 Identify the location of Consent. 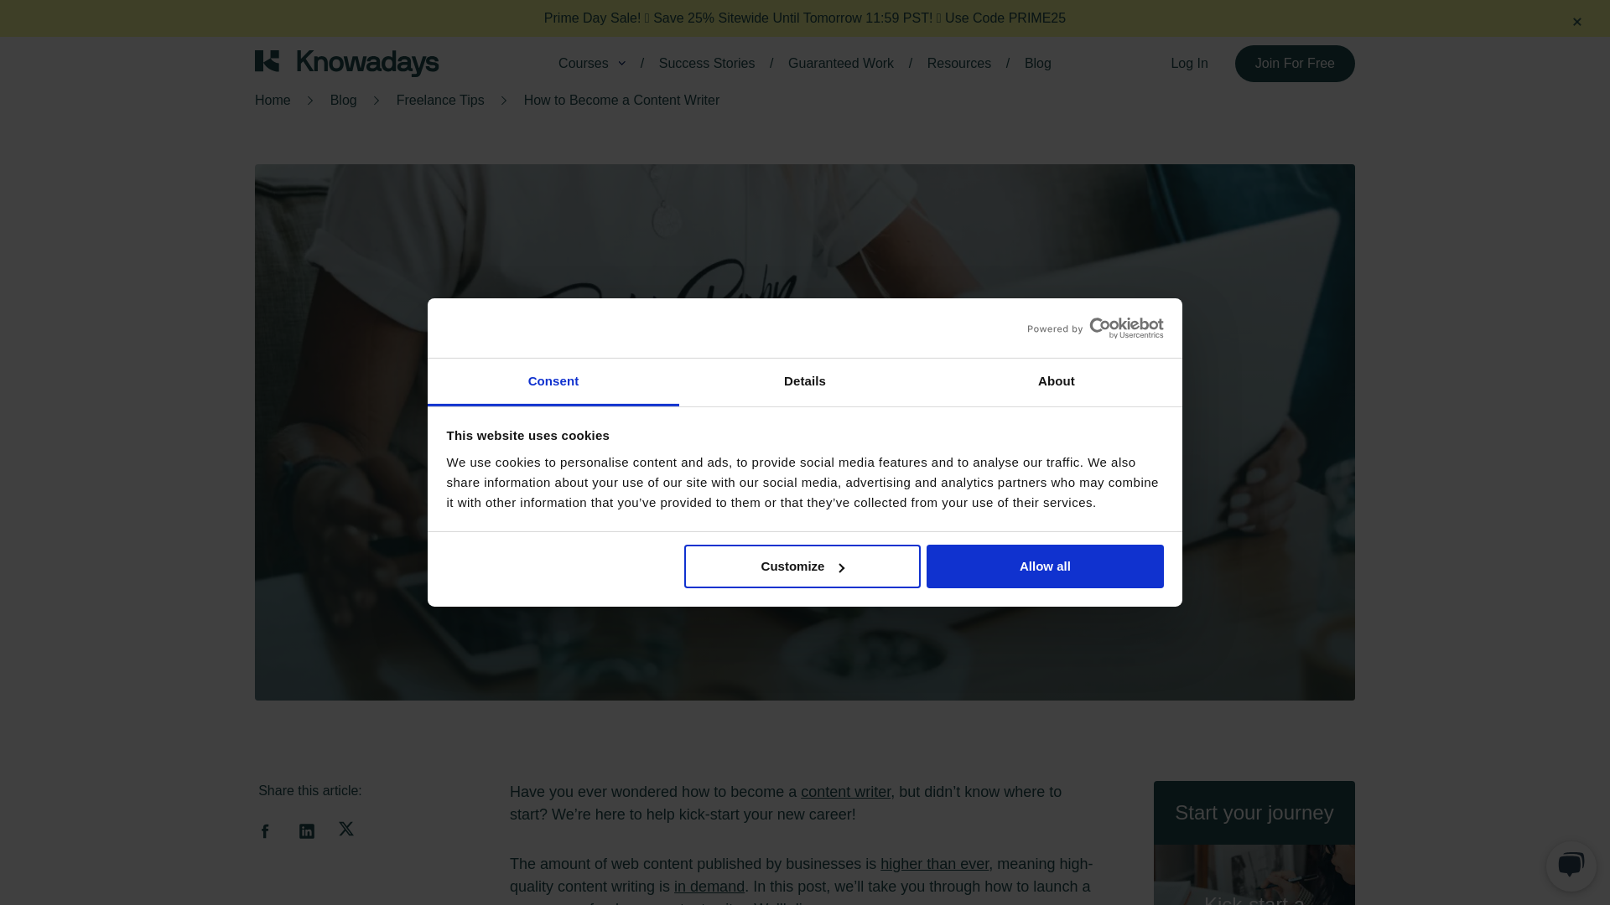
(553, 382).